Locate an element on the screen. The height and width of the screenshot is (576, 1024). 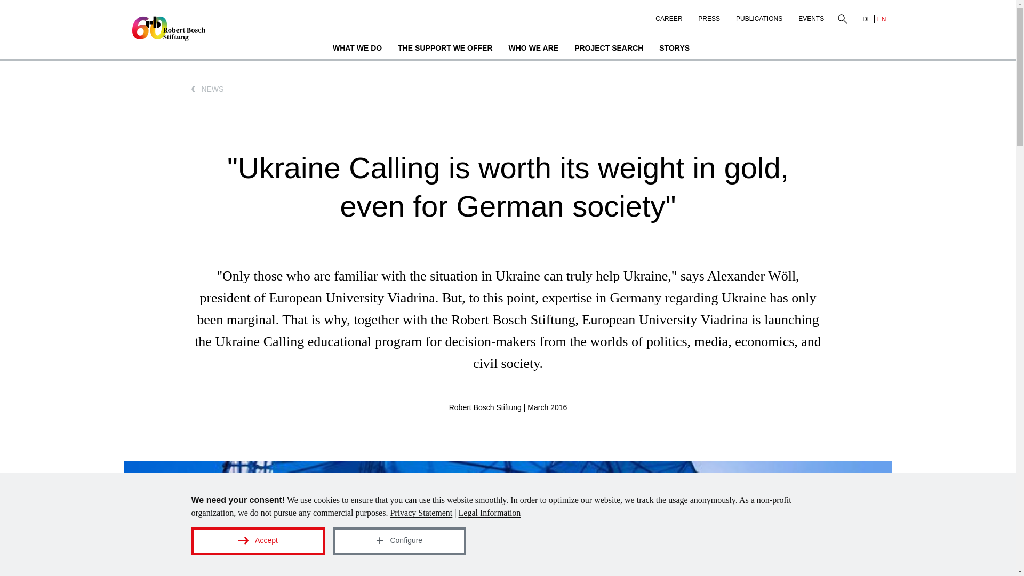
WHO WE ARE is located at coordinates (533, 49).